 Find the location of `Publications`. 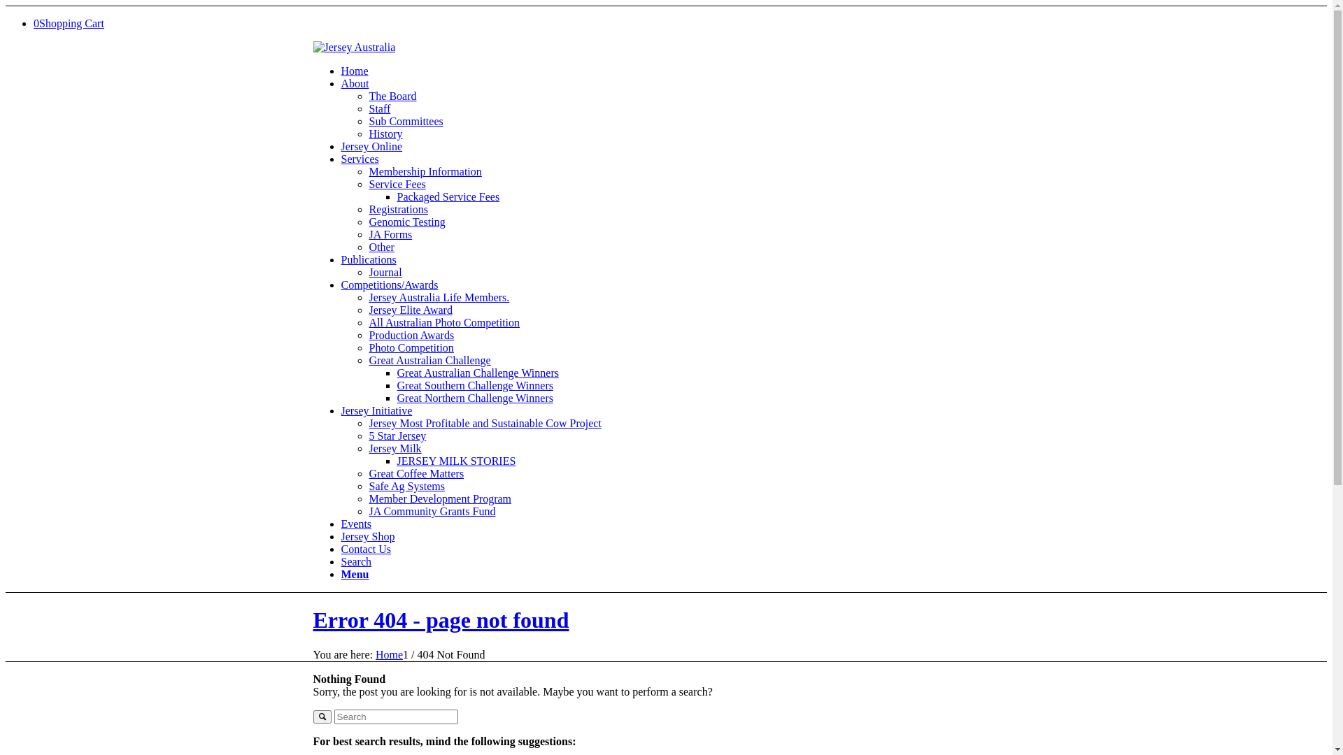

Publications is located at coordinates (369, 260).